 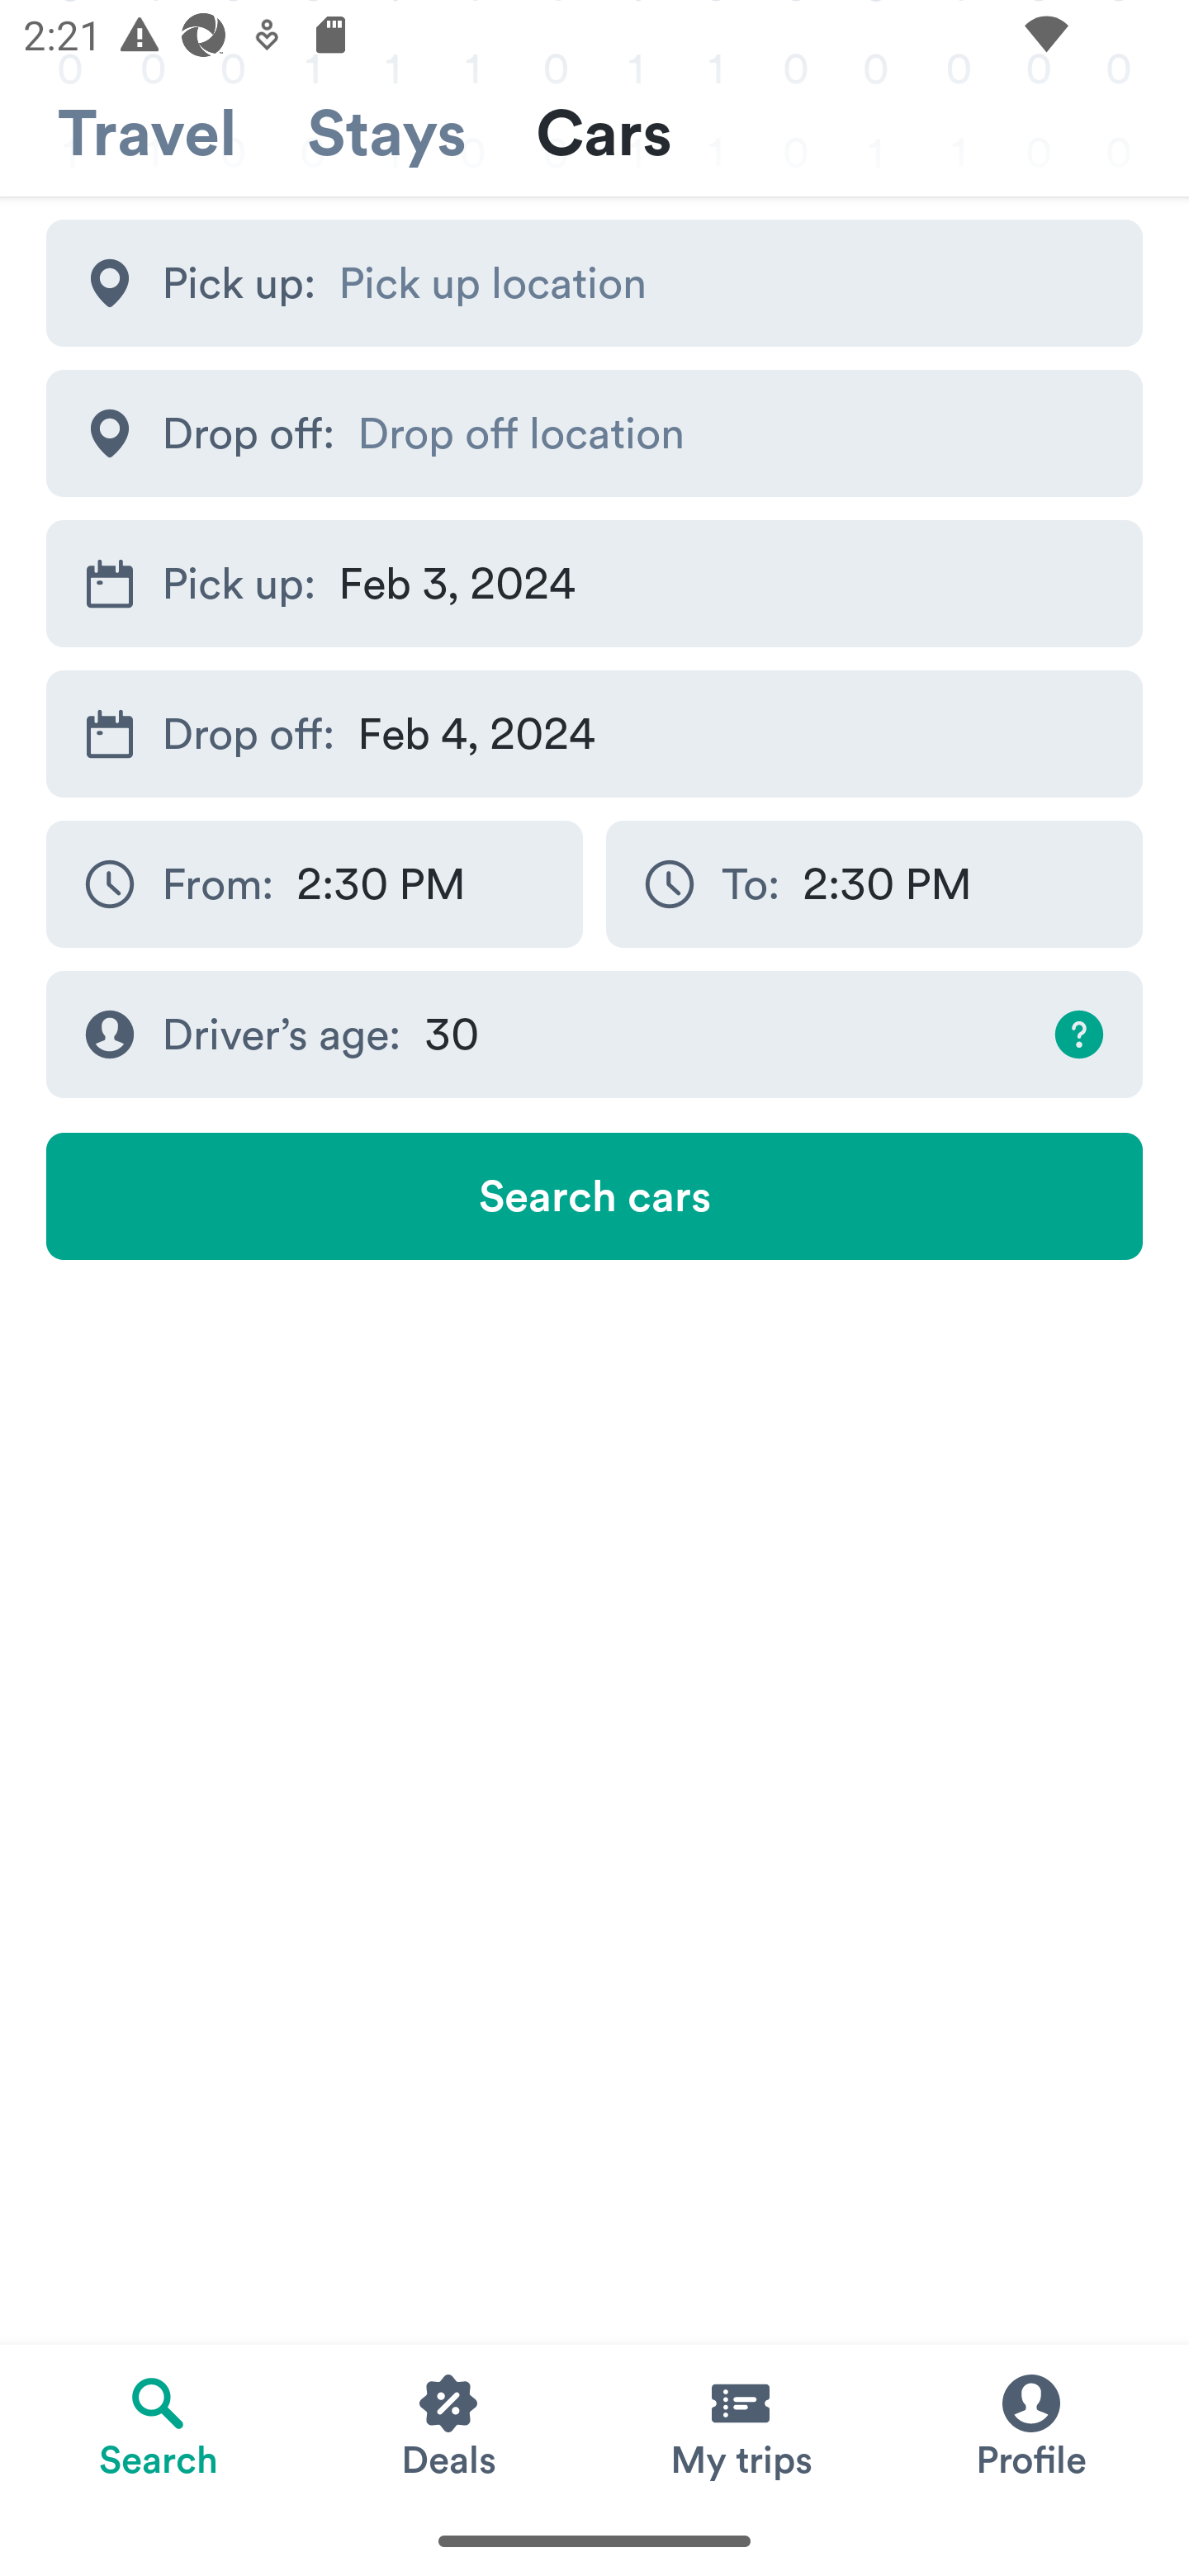 What do you see at coordinates (594, 1035) in the screenshot?
I see `Driver’s age: 30` at bounding box center [594, 1035].